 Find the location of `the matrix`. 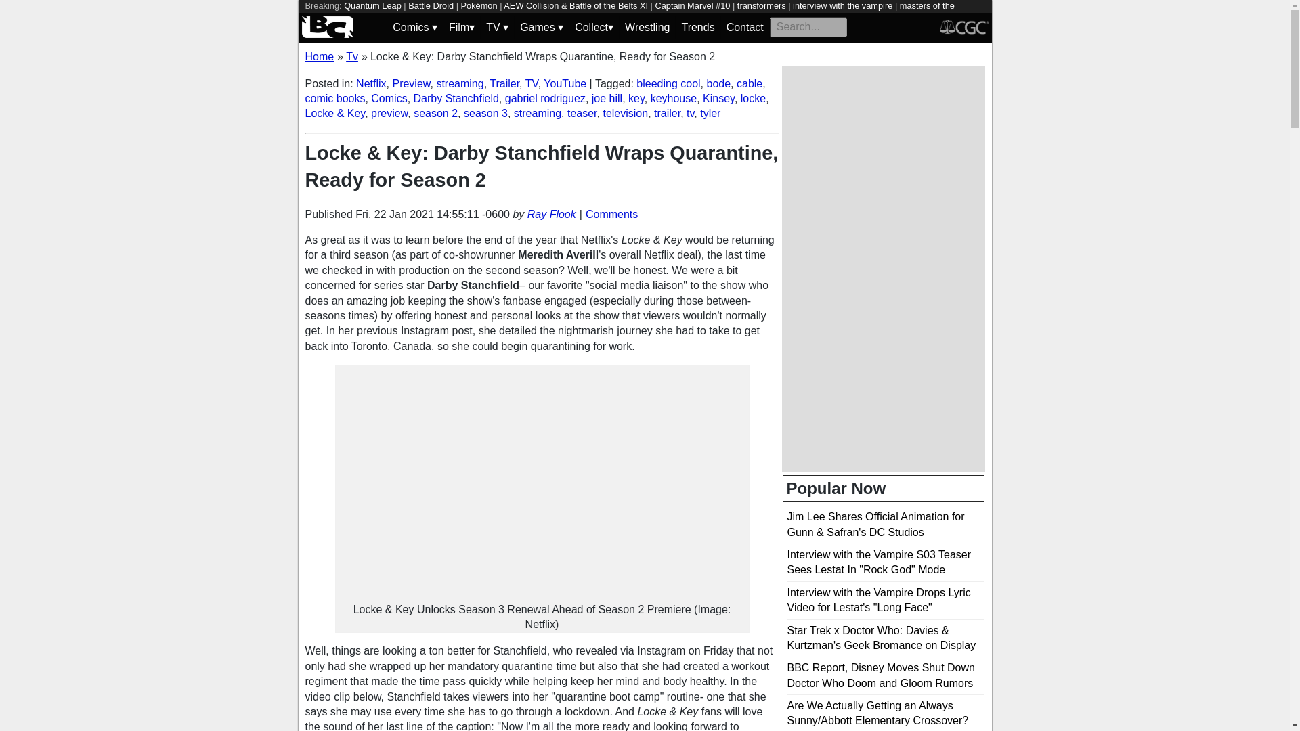

the matrix is located at coordinates (433, 18).